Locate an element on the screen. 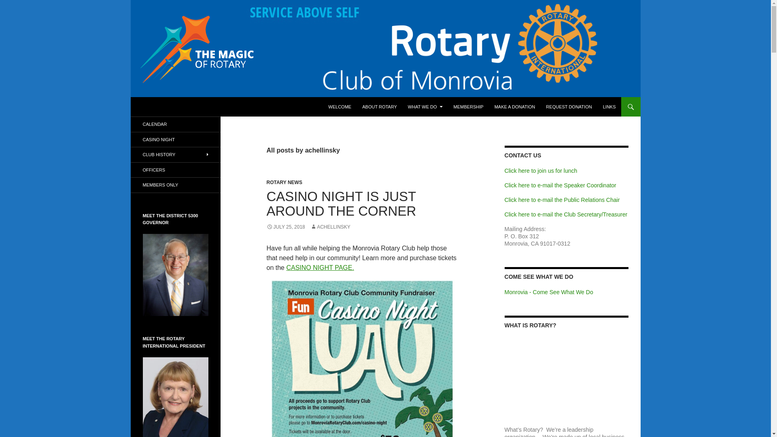 The image size is (777, 437). Rotary Video is located at coordinates (567, 372).